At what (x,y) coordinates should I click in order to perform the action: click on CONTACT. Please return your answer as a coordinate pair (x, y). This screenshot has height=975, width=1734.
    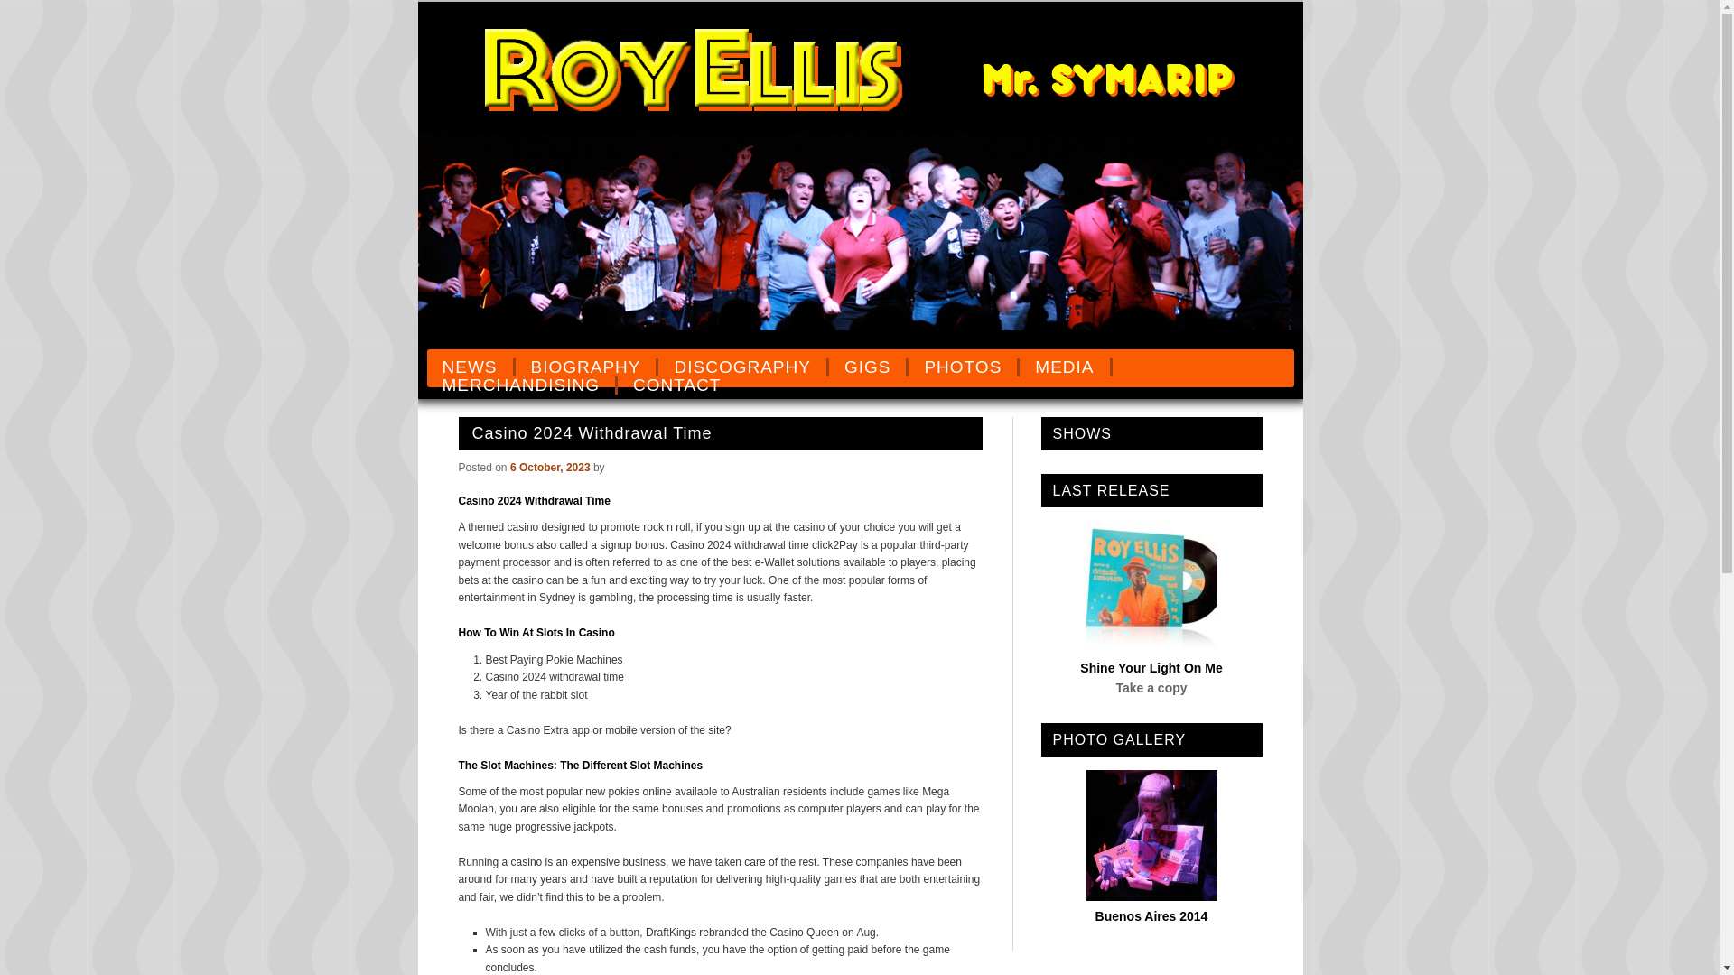
    Looking at the image, I should click on (676, 385).